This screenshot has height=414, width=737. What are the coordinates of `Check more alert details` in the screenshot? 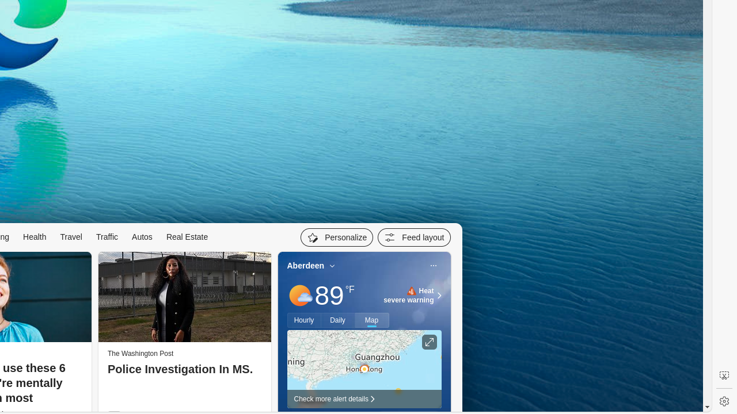 It's located at (364, 399).